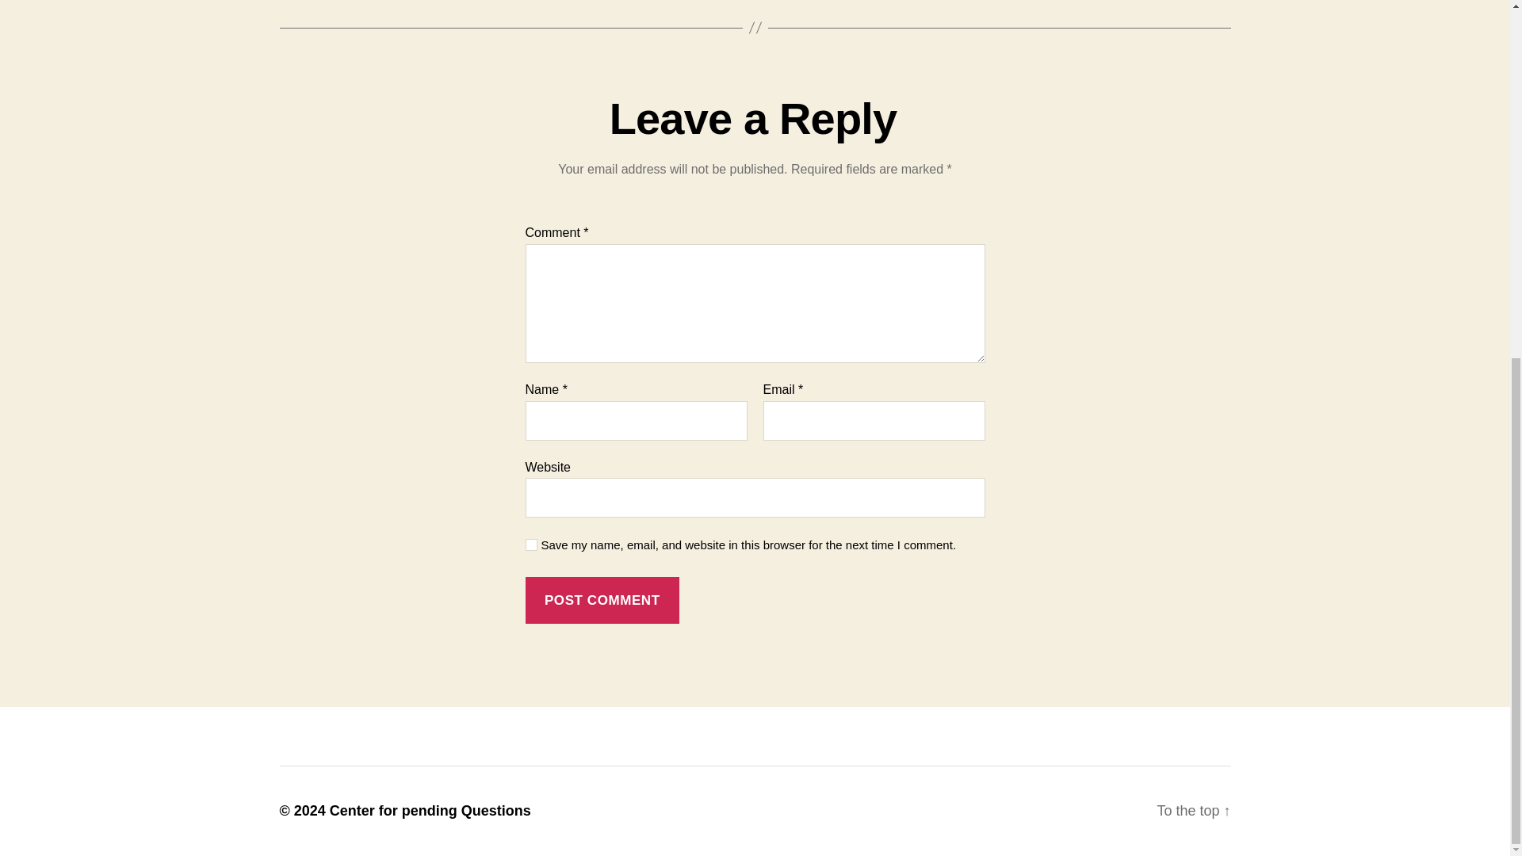 The height and width of the screenshot is (856, 1522). What do you see at coordinates (531, 545) in the screenshot?
I see `yes` at bounding box center [531, 545].